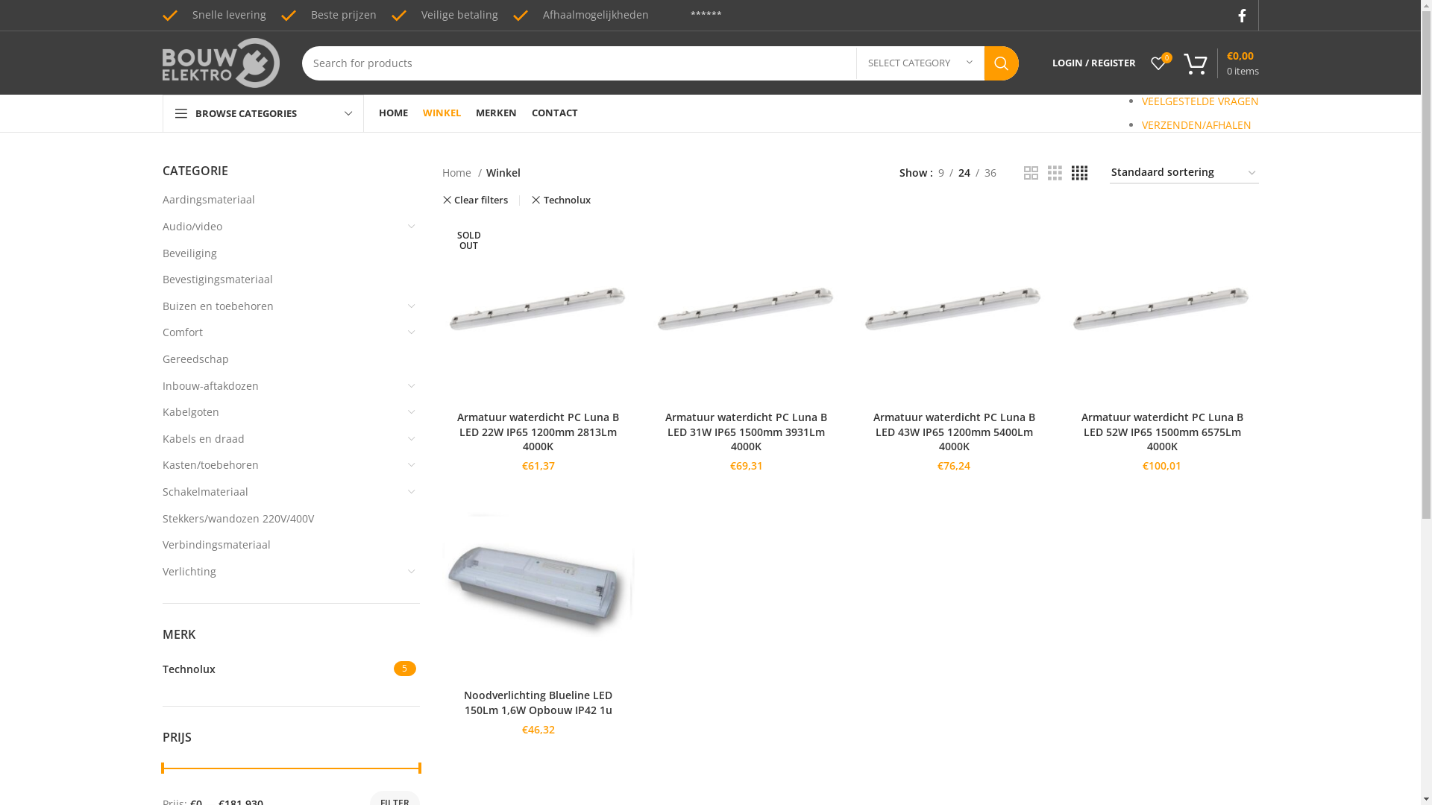 This screenshot has height=805, width=1432. I want to click on VERZENDEN/AFHALEN, so click(1196, 125).